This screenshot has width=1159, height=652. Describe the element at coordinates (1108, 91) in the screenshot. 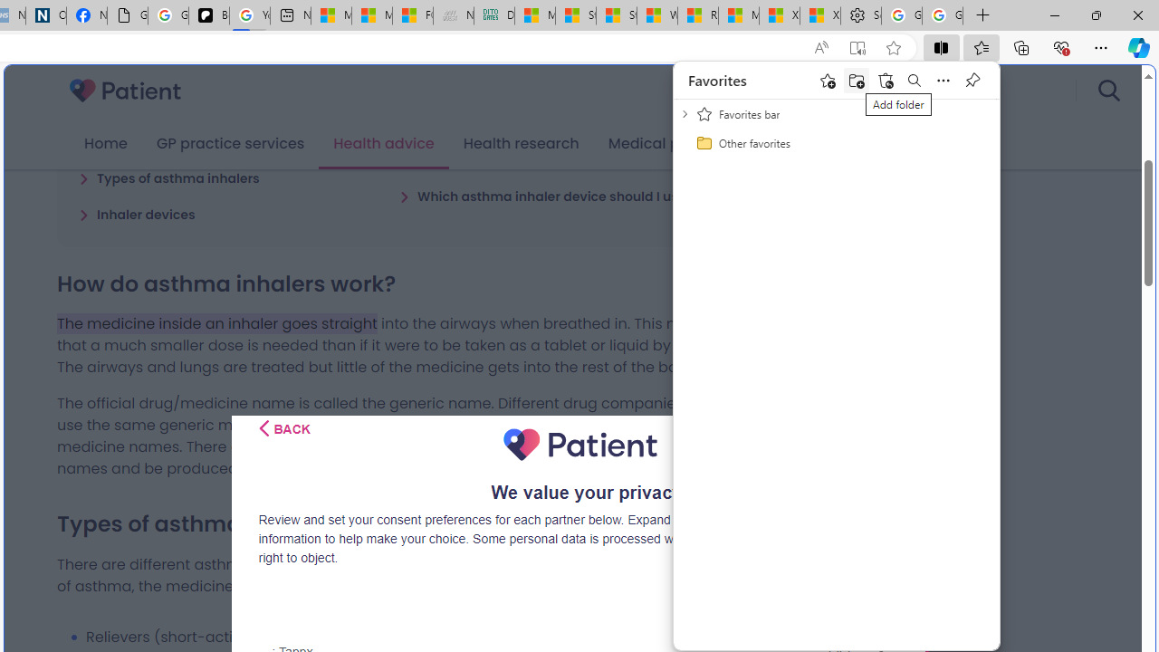

I see `search` at that location.